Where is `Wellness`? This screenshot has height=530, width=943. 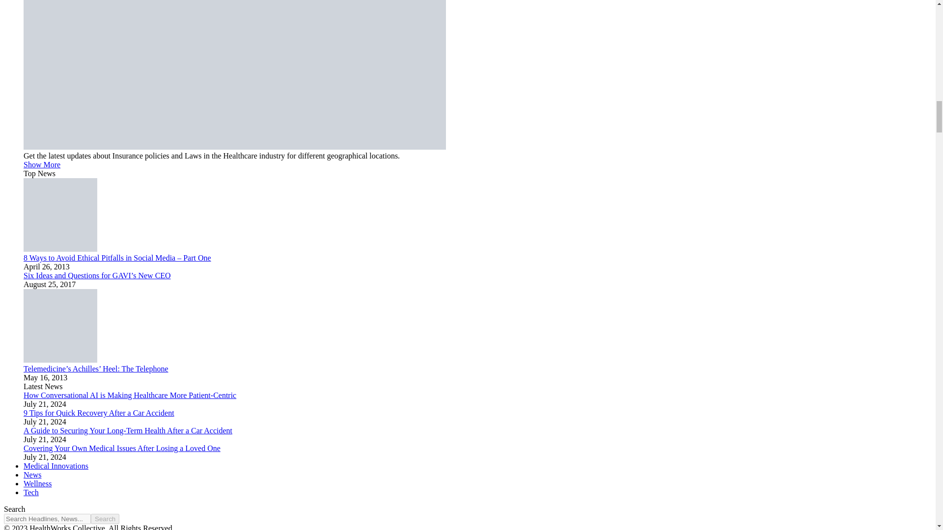 Wellness is located at coordinates (37, 483).